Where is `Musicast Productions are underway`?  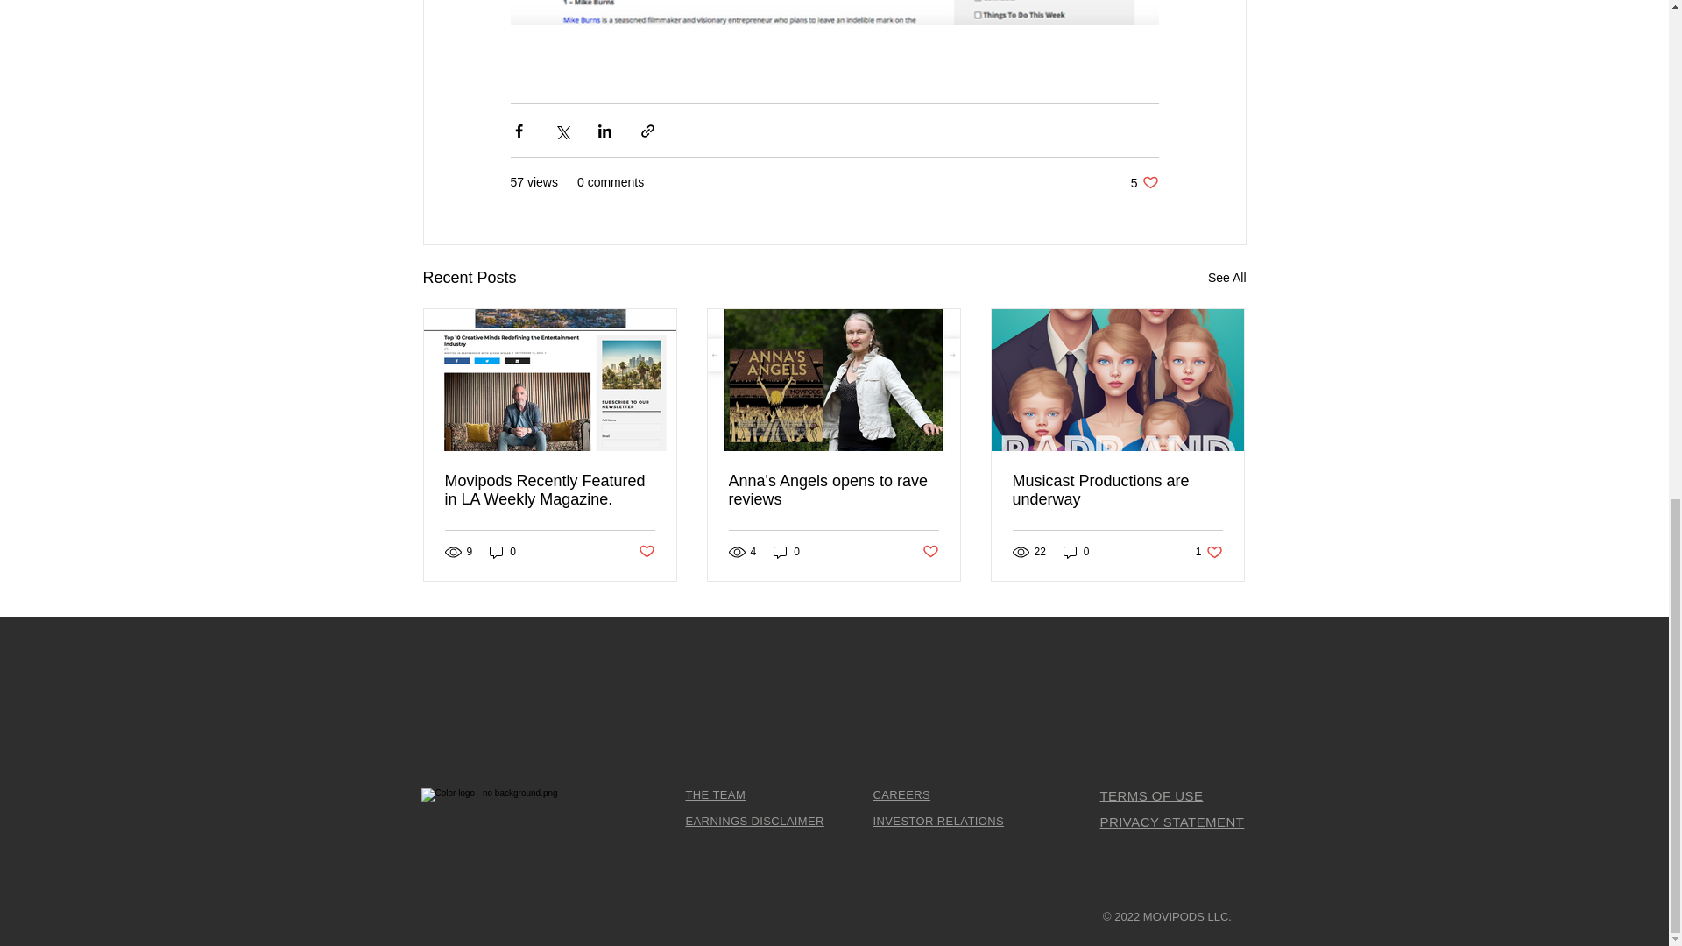 Musicast Productions are underway is located at coordinates (753, 821).